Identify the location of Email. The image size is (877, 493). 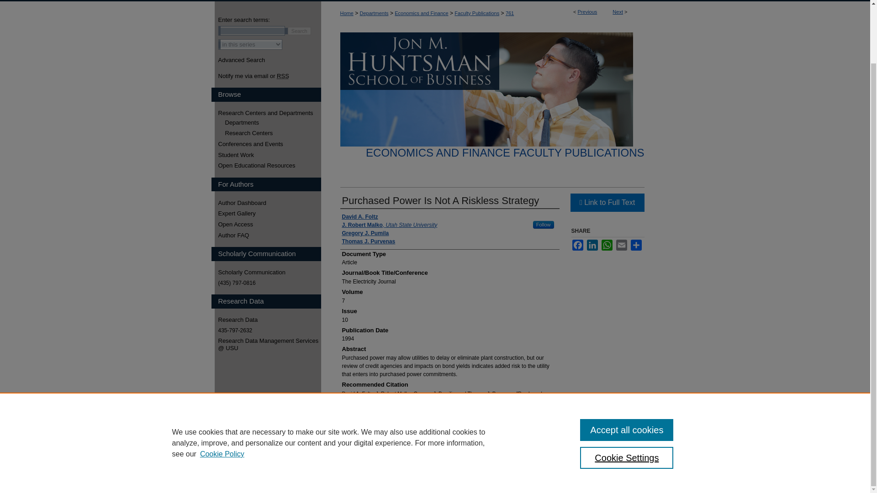
(621, 245).